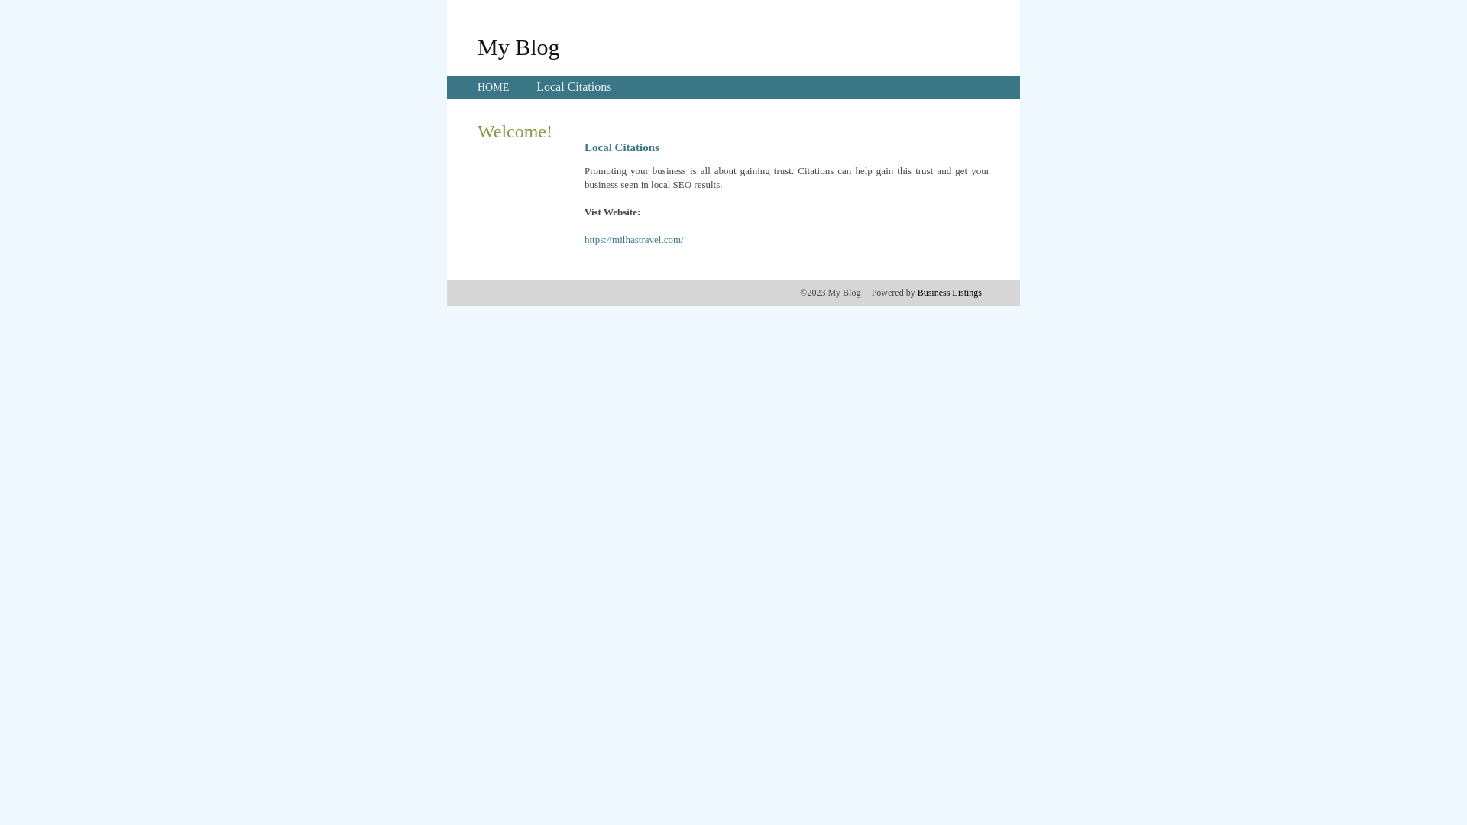  Describe the element at coordinates (519, 47) in the screenshot. I see `My Blog` at that location.